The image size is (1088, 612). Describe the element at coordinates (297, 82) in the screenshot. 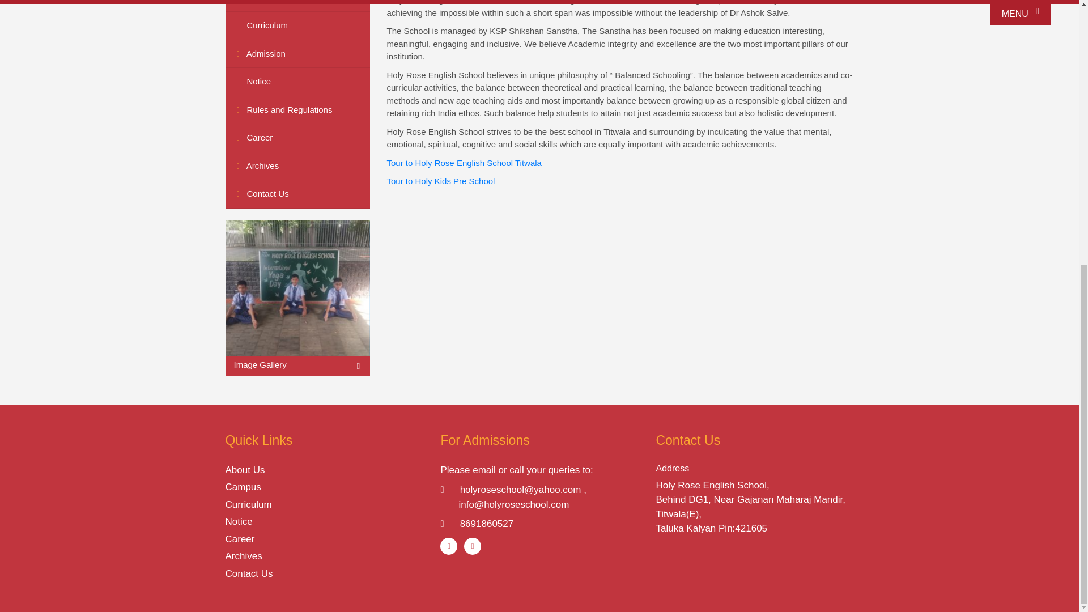

I see `  Notice` at that location.